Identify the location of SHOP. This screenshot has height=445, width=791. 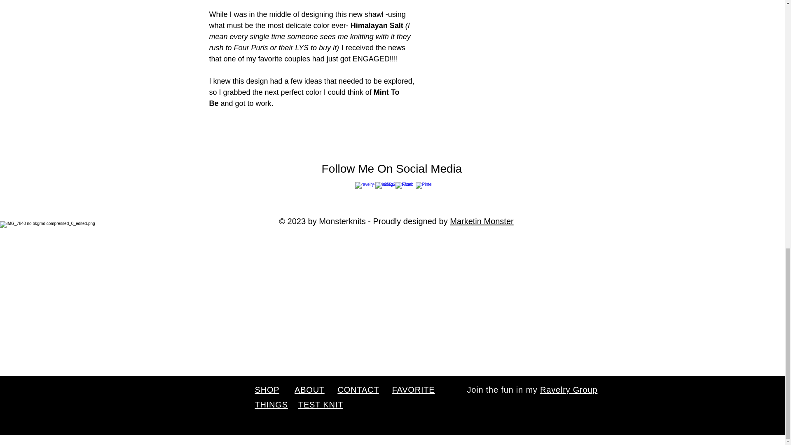
(267, 390).